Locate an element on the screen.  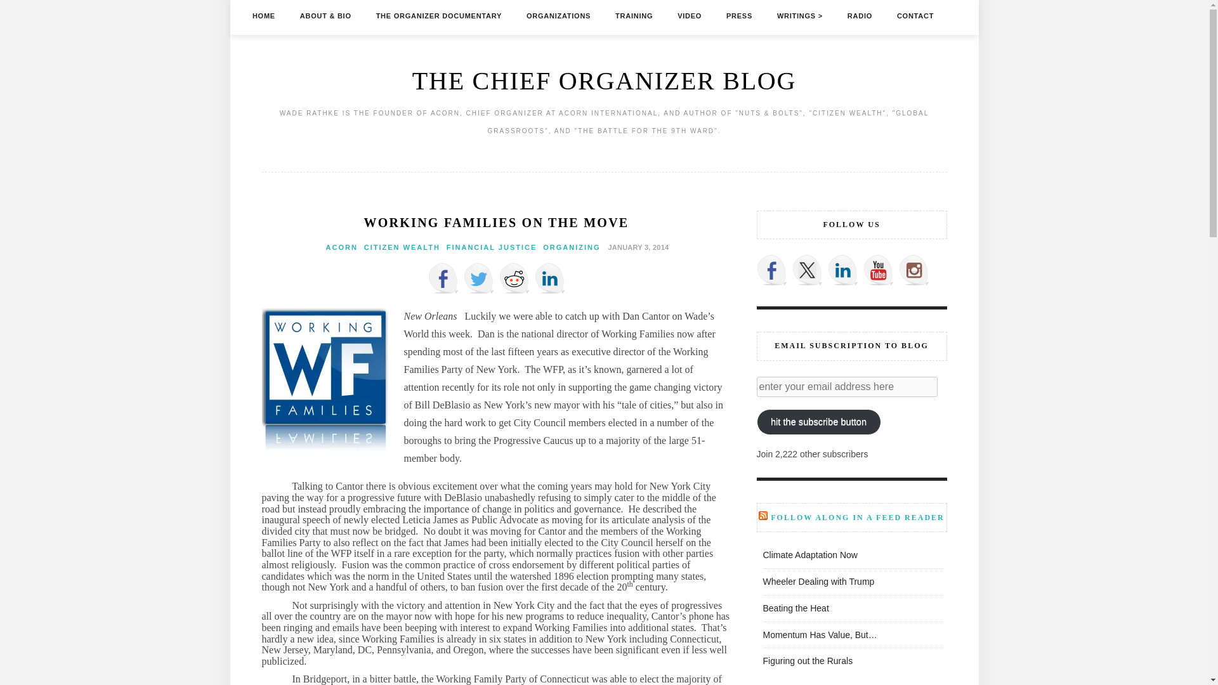
FINANCIAL JUSTICE is located at coordinates (492, 247).